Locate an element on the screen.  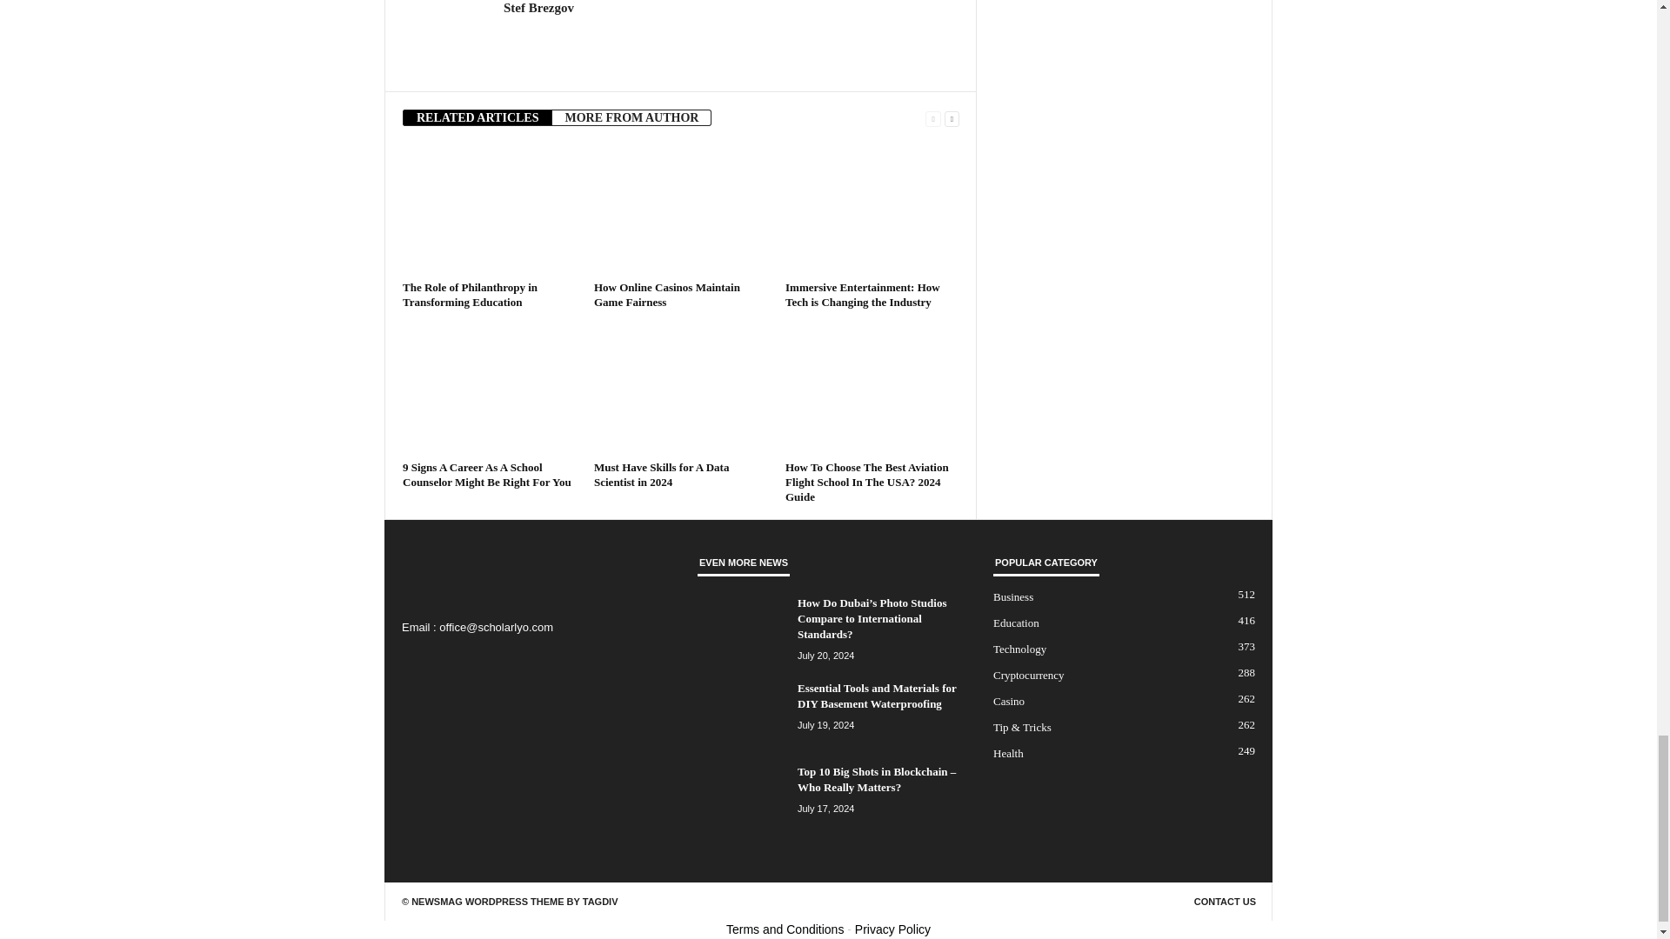
The Role of Philanthropy in Transforming Education is located at coordinates (470, 294).